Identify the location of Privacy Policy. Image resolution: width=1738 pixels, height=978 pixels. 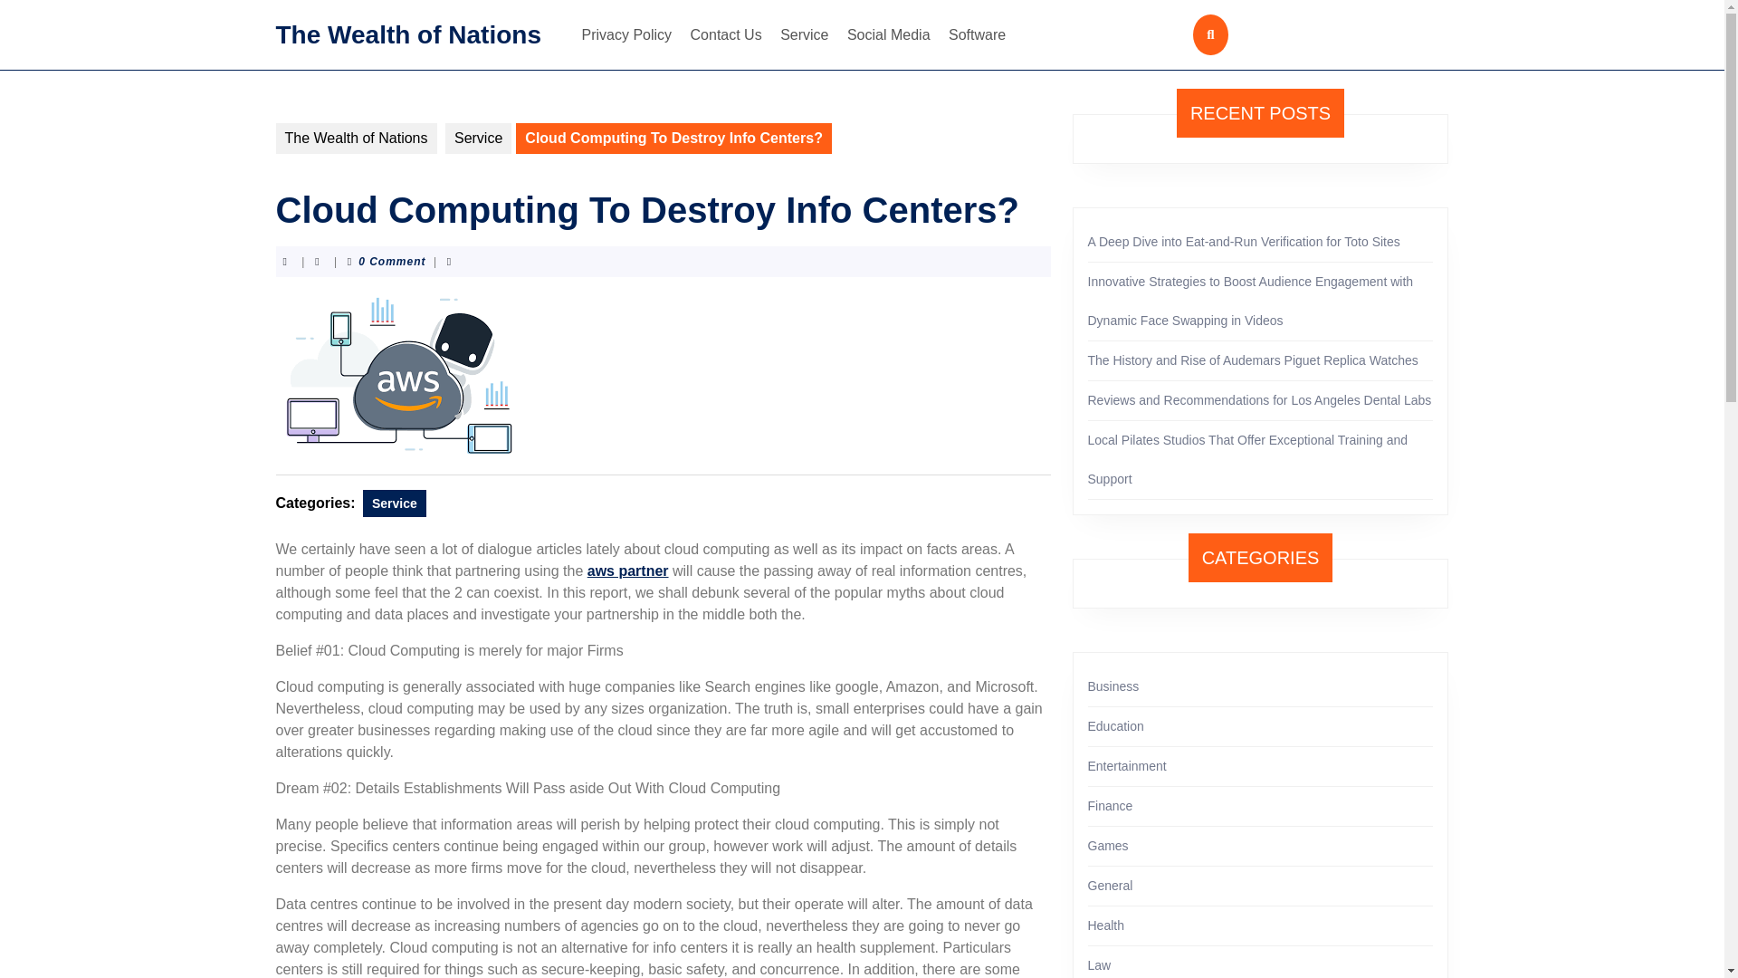
(626, 34).